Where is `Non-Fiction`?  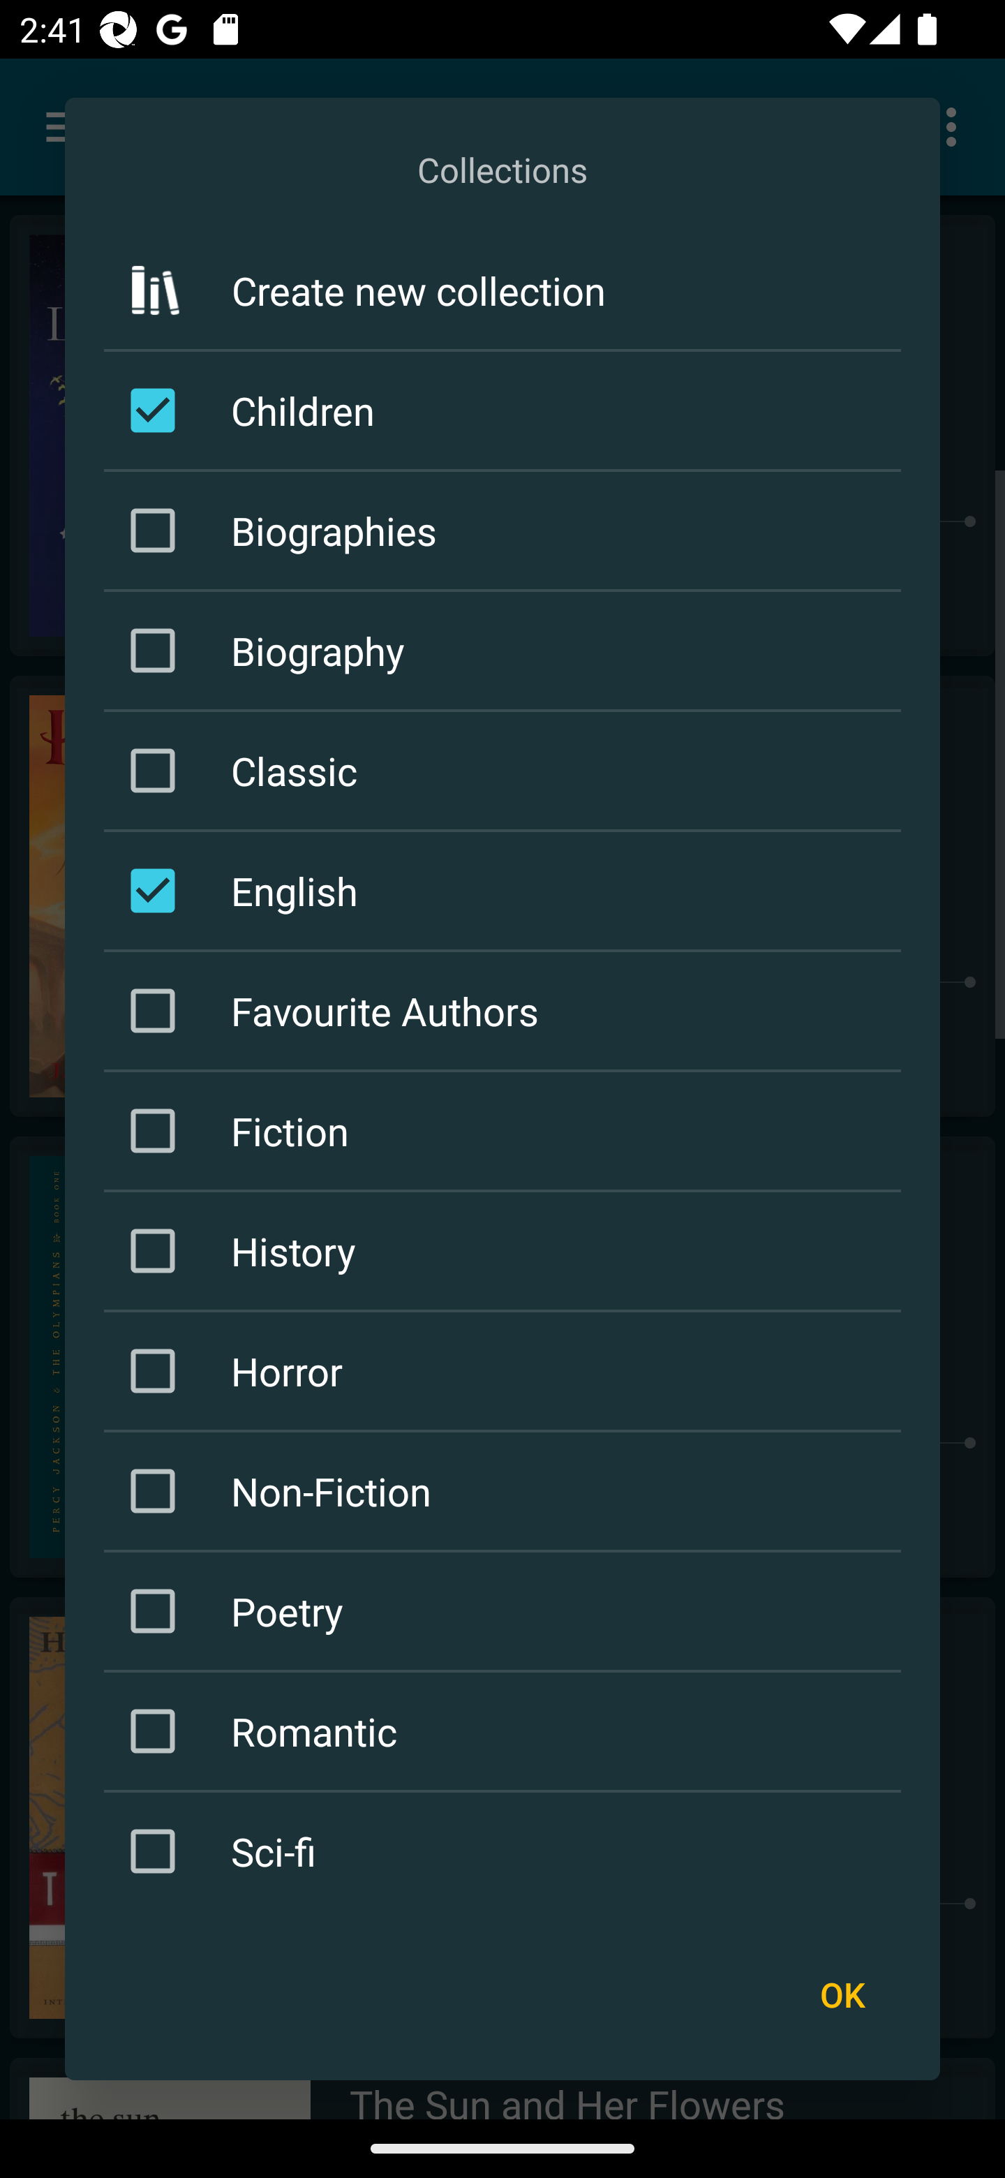 Non-Fiction is located at coordinates (507, 1491).